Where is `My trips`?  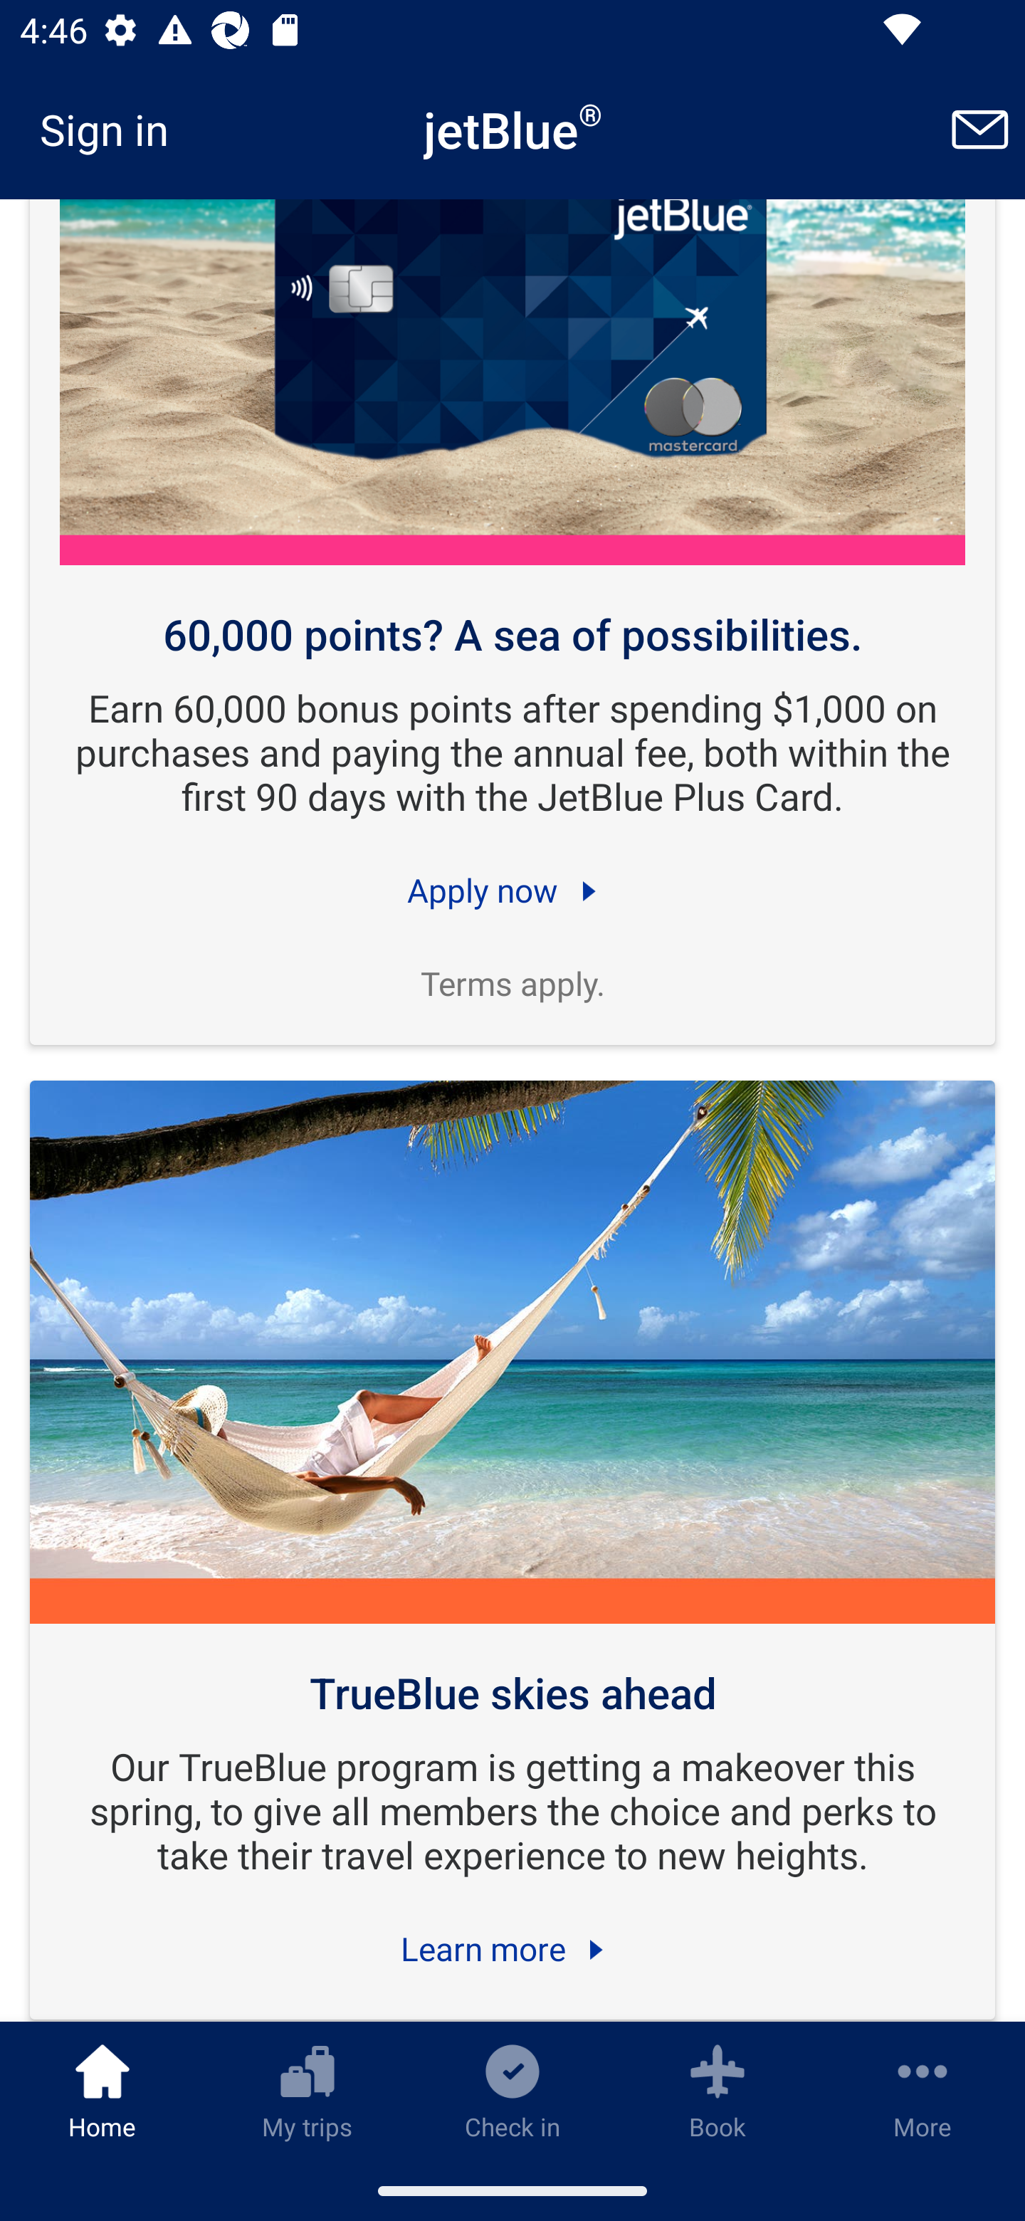 My trips is located at coordinates (307, 2091).